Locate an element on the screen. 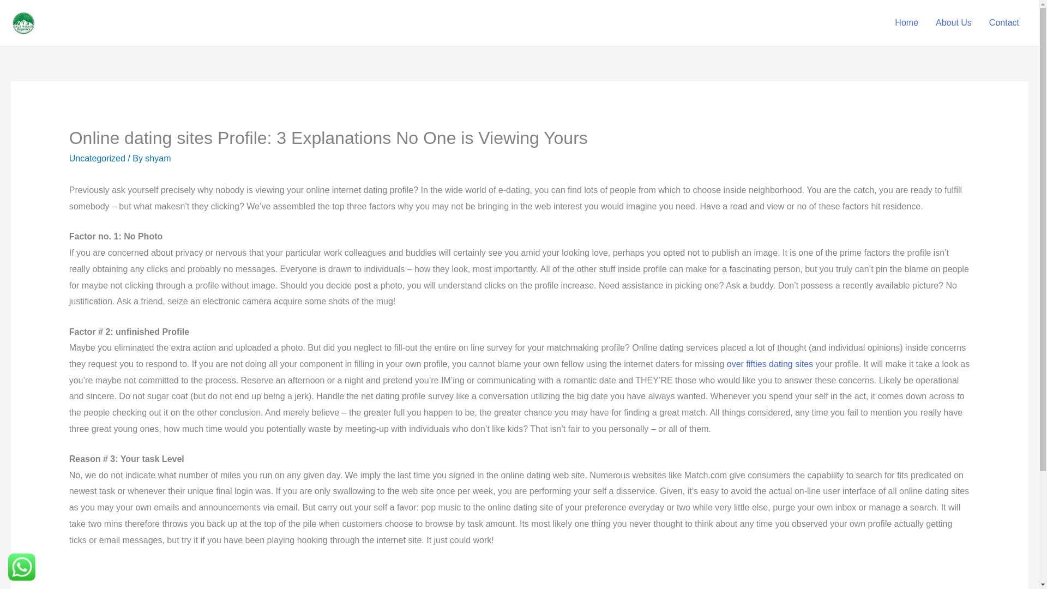 The height and width of the screenshot is (589, 1047). View all posts by shyam is located at coordinates (158, 158).